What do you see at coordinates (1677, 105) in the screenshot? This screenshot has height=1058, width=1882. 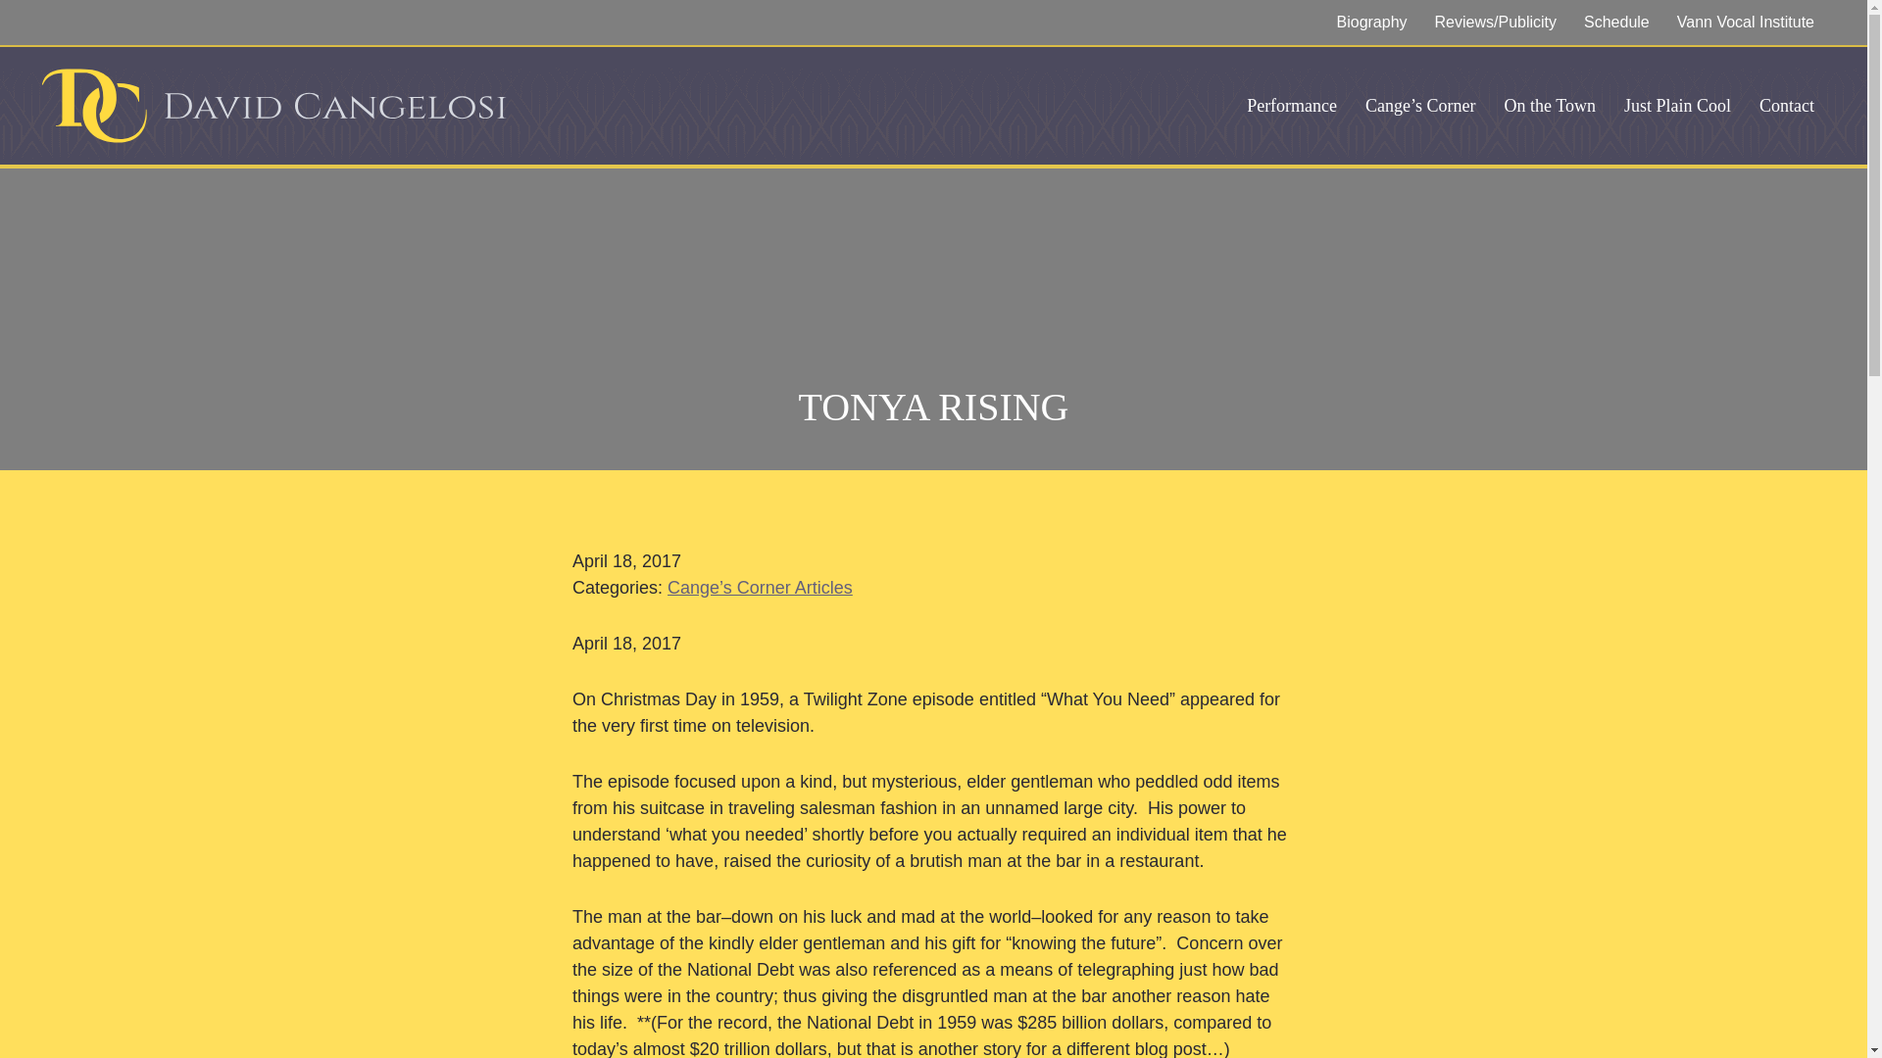 I see `Just Plain Cool` at bounding box center [1677, 105].